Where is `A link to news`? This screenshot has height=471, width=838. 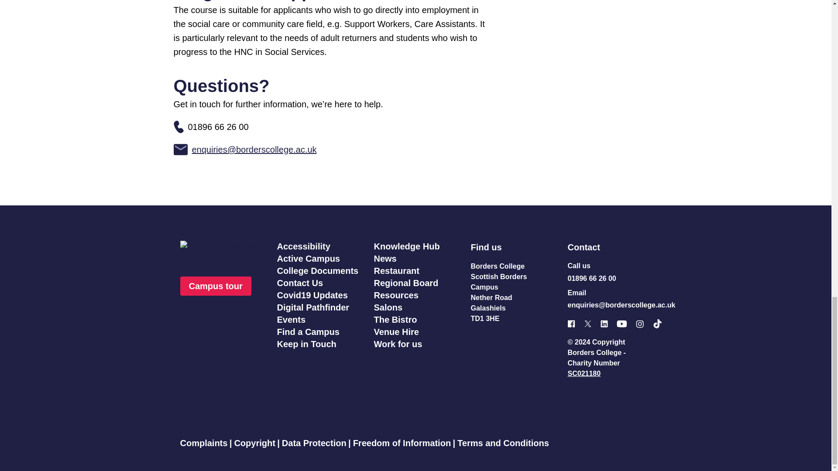 A link to news is located at coordinates (385, 258).